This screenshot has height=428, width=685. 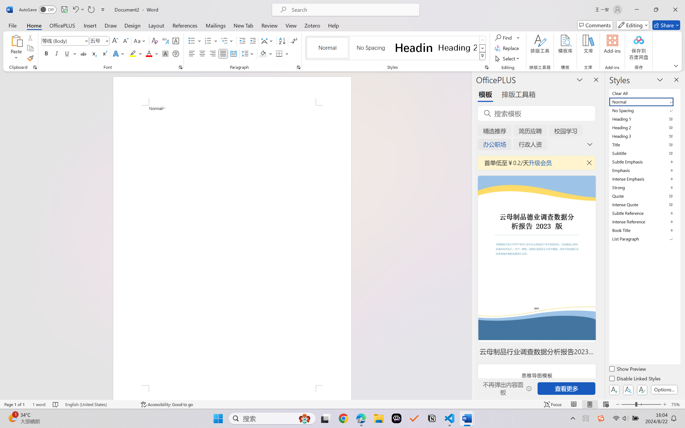 What do you see at coordinates (458, 48) in the screenshot?
I see `Heading 2` at bounding box center [458, 48].